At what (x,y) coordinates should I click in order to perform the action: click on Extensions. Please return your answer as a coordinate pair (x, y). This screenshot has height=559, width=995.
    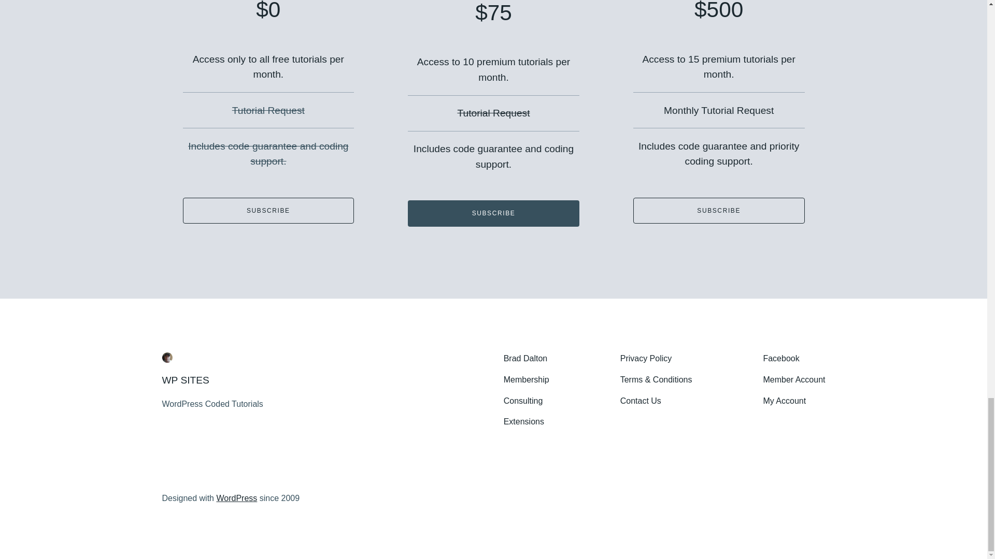
    Looking at the image, I should click on (523, 422).